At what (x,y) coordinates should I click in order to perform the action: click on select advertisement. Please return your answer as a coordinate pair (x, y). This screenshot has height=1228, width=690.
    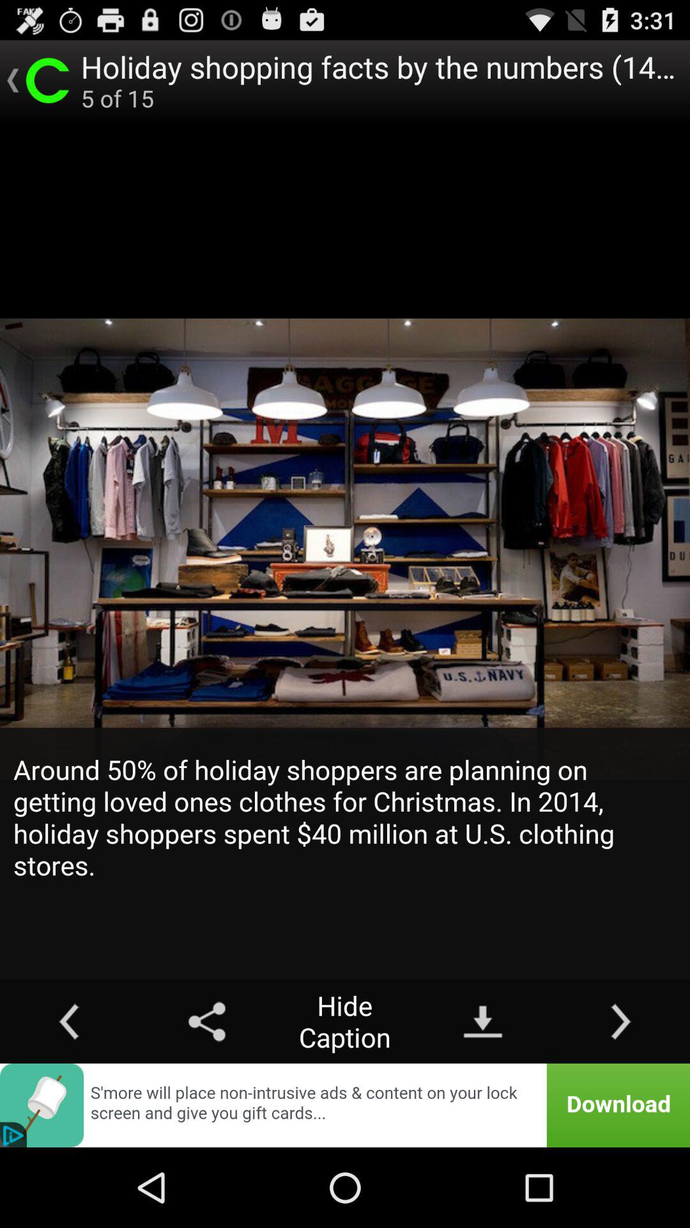
    Looking at the image, I should click on (345, 1105).